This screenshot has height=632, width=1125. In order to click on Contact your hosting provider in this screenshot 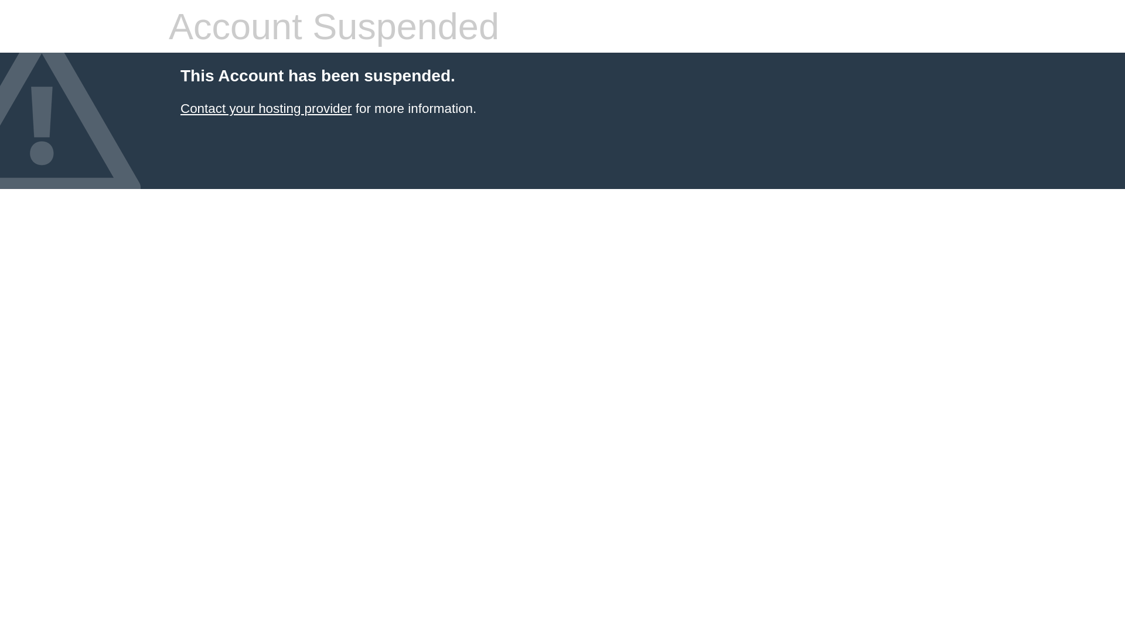, I will do `click(266, 109)`.